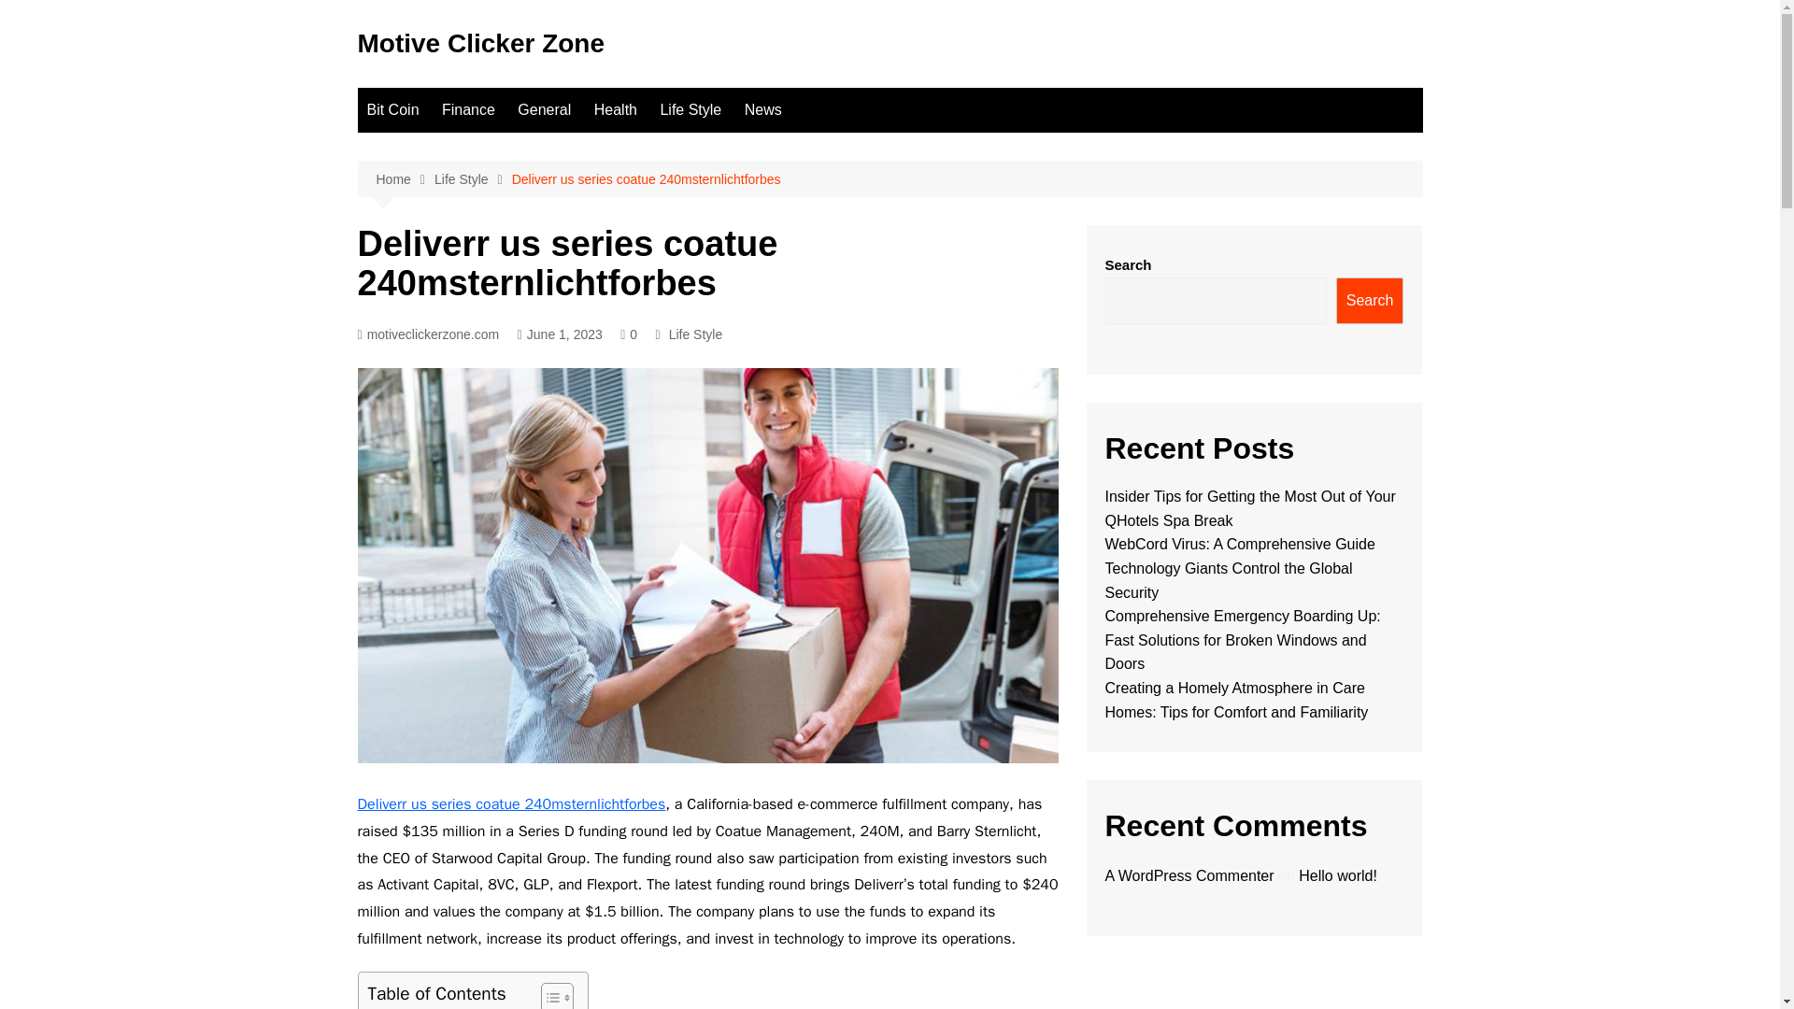 Image resolution: width=1794 pixels, height=1009 pixels. I want to click on Finance, so click(467, 109).